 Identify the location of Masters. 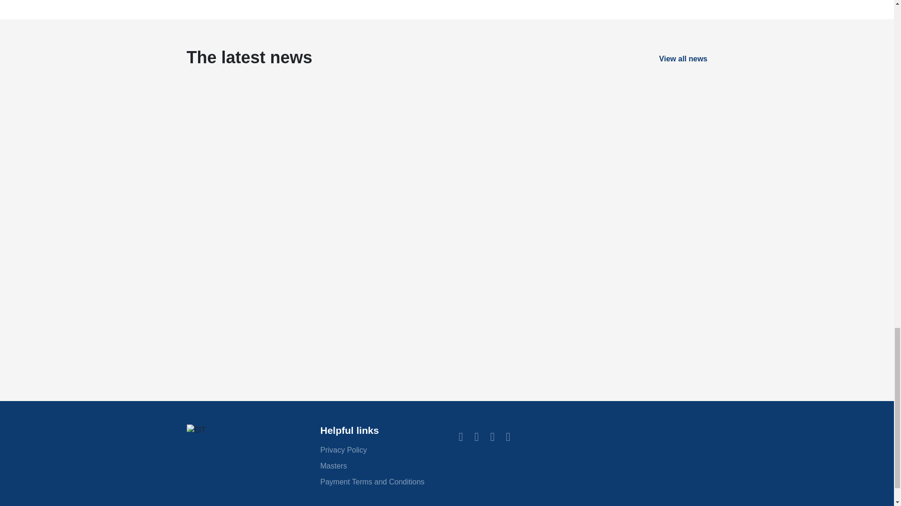
(333, 466).